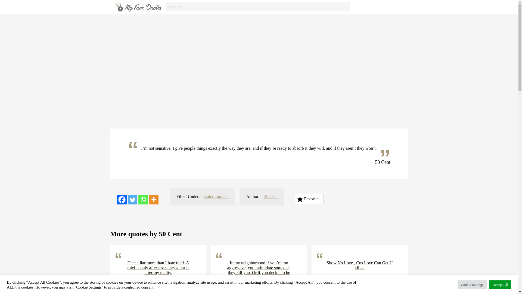 The height and width of the screenshot is (294, 522). What do you see at coordinates (216, 196) in the screenshot?
I see `Entertainment` at bounding box center [216, 196].